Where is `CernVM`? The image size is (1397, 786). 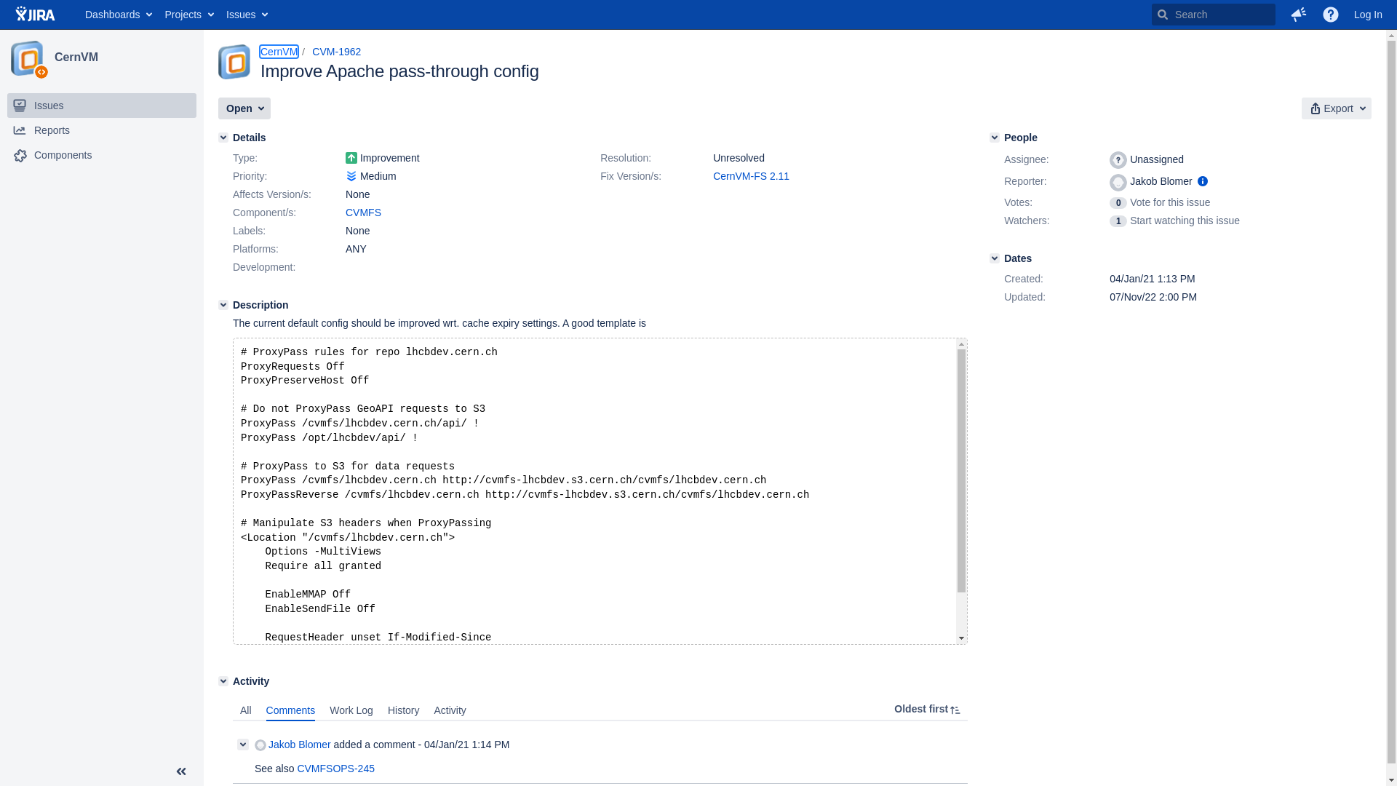 CernVM is located at coordinates (279, 52).